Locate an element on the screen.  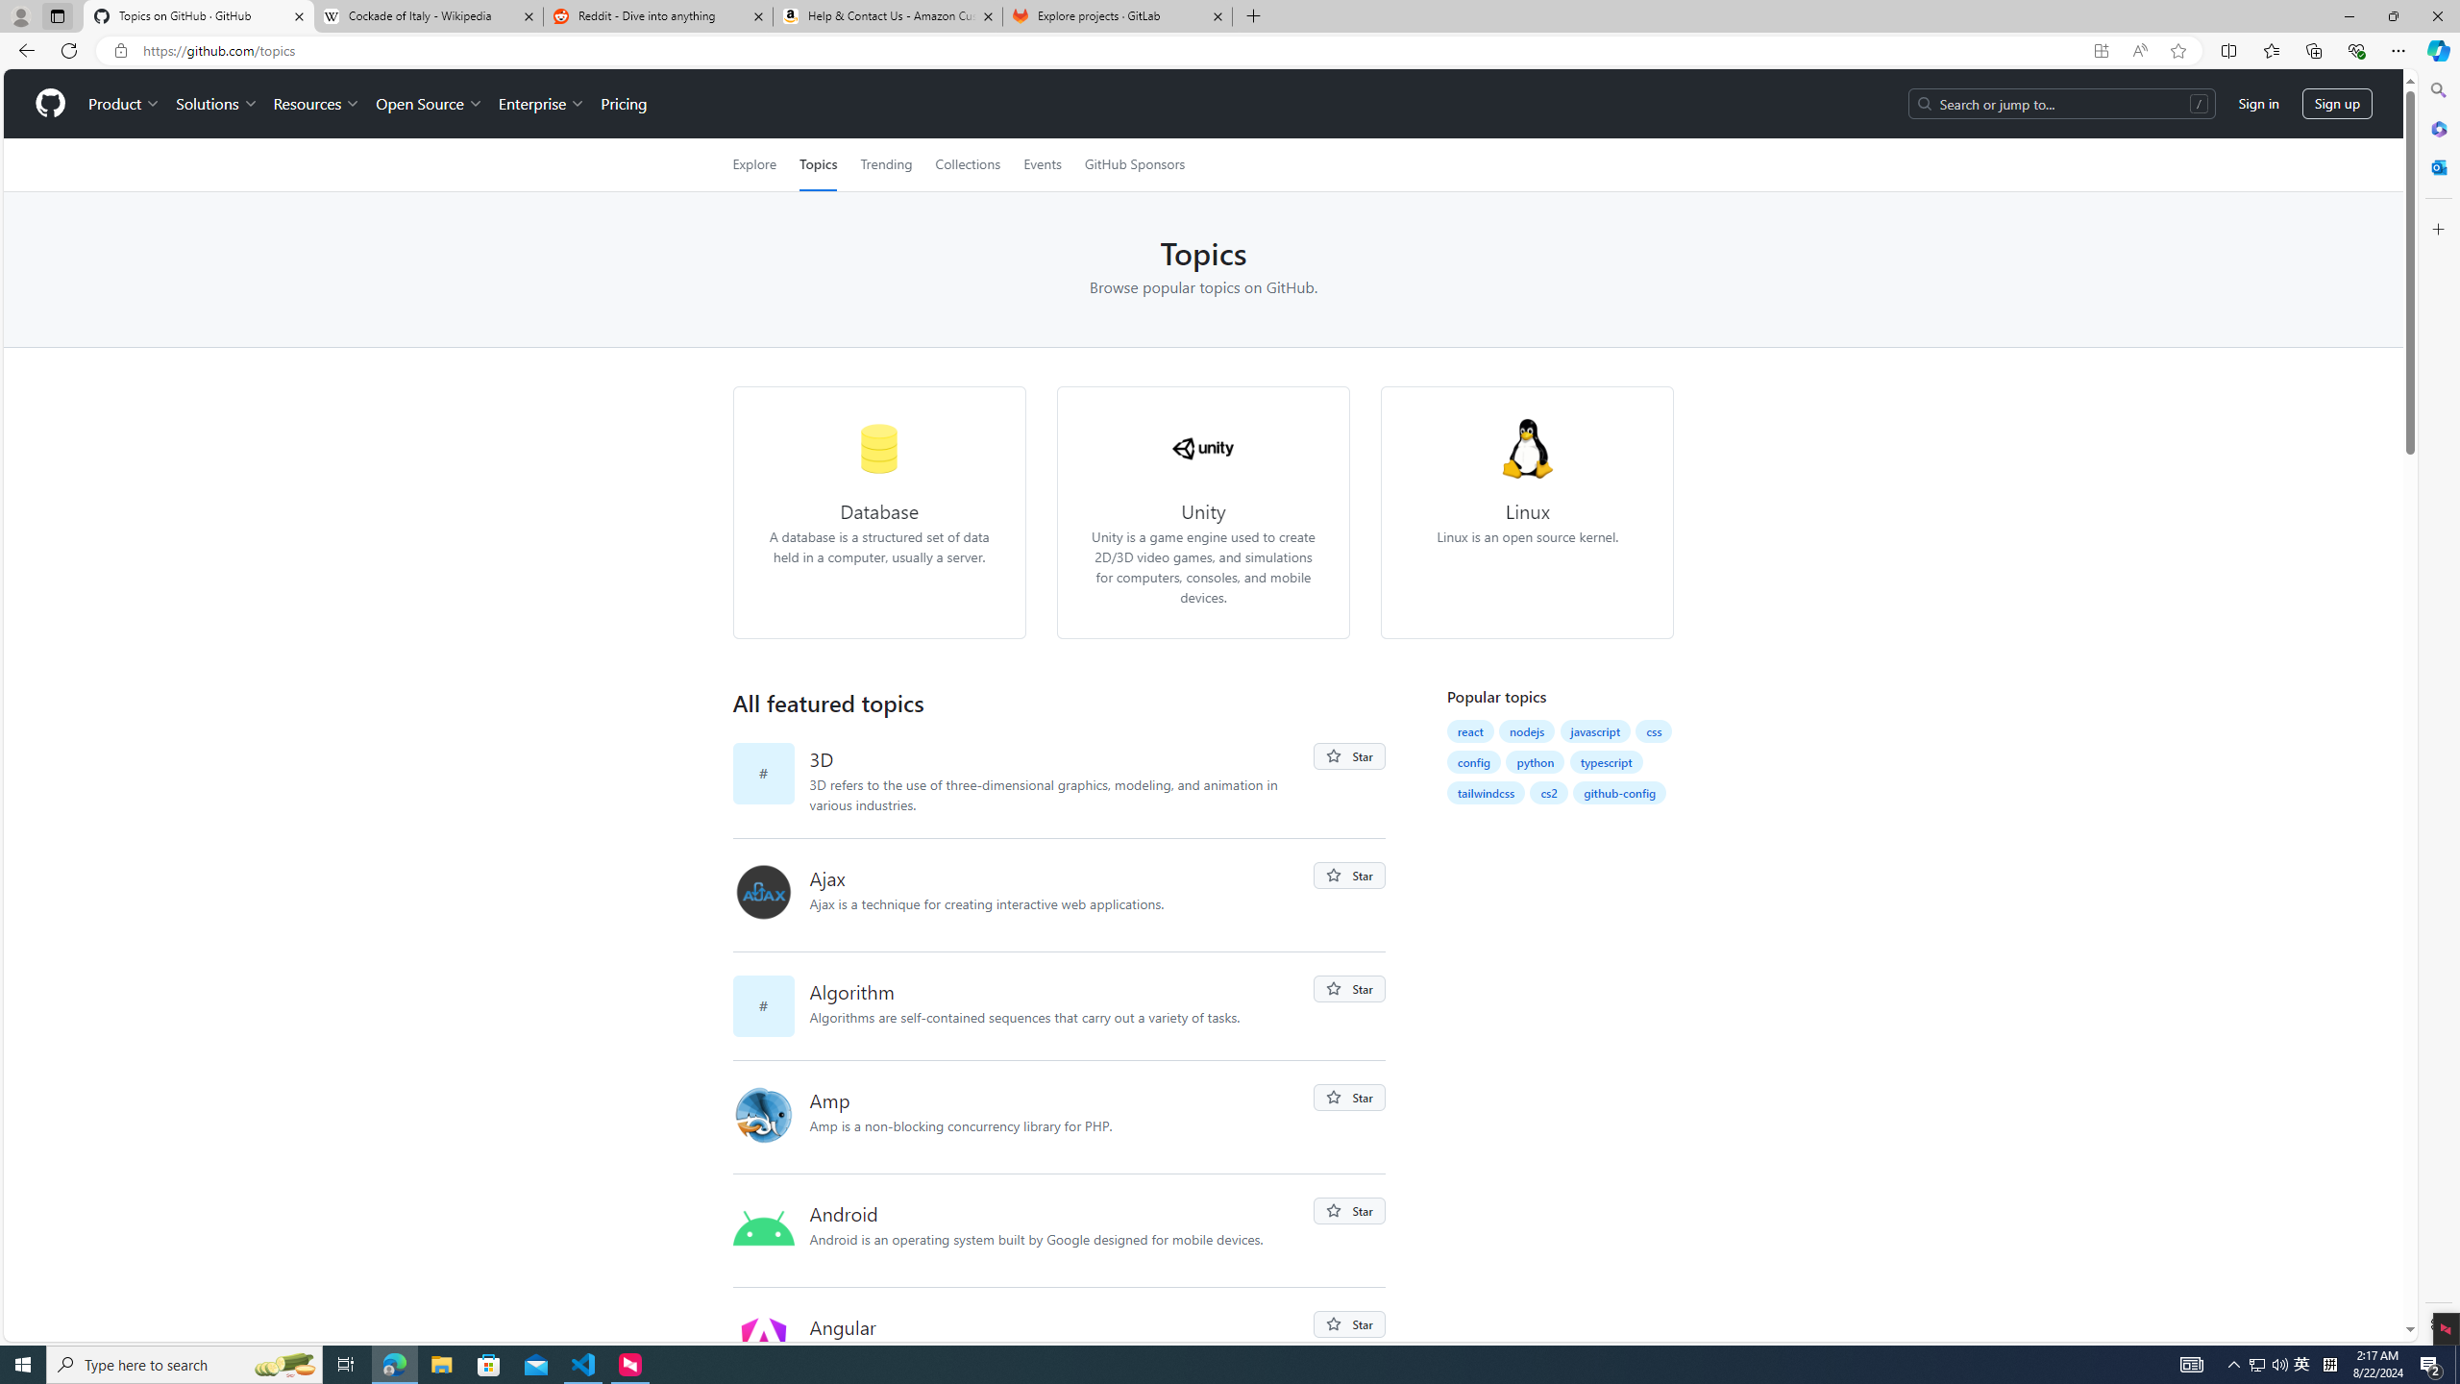
python is located at coordinates (1535, 761).